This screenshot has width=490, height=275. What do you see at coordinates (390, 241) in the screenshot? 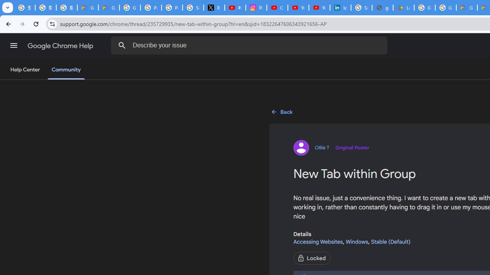
I see `Stable (Default)` at bounding box center [390, 241].